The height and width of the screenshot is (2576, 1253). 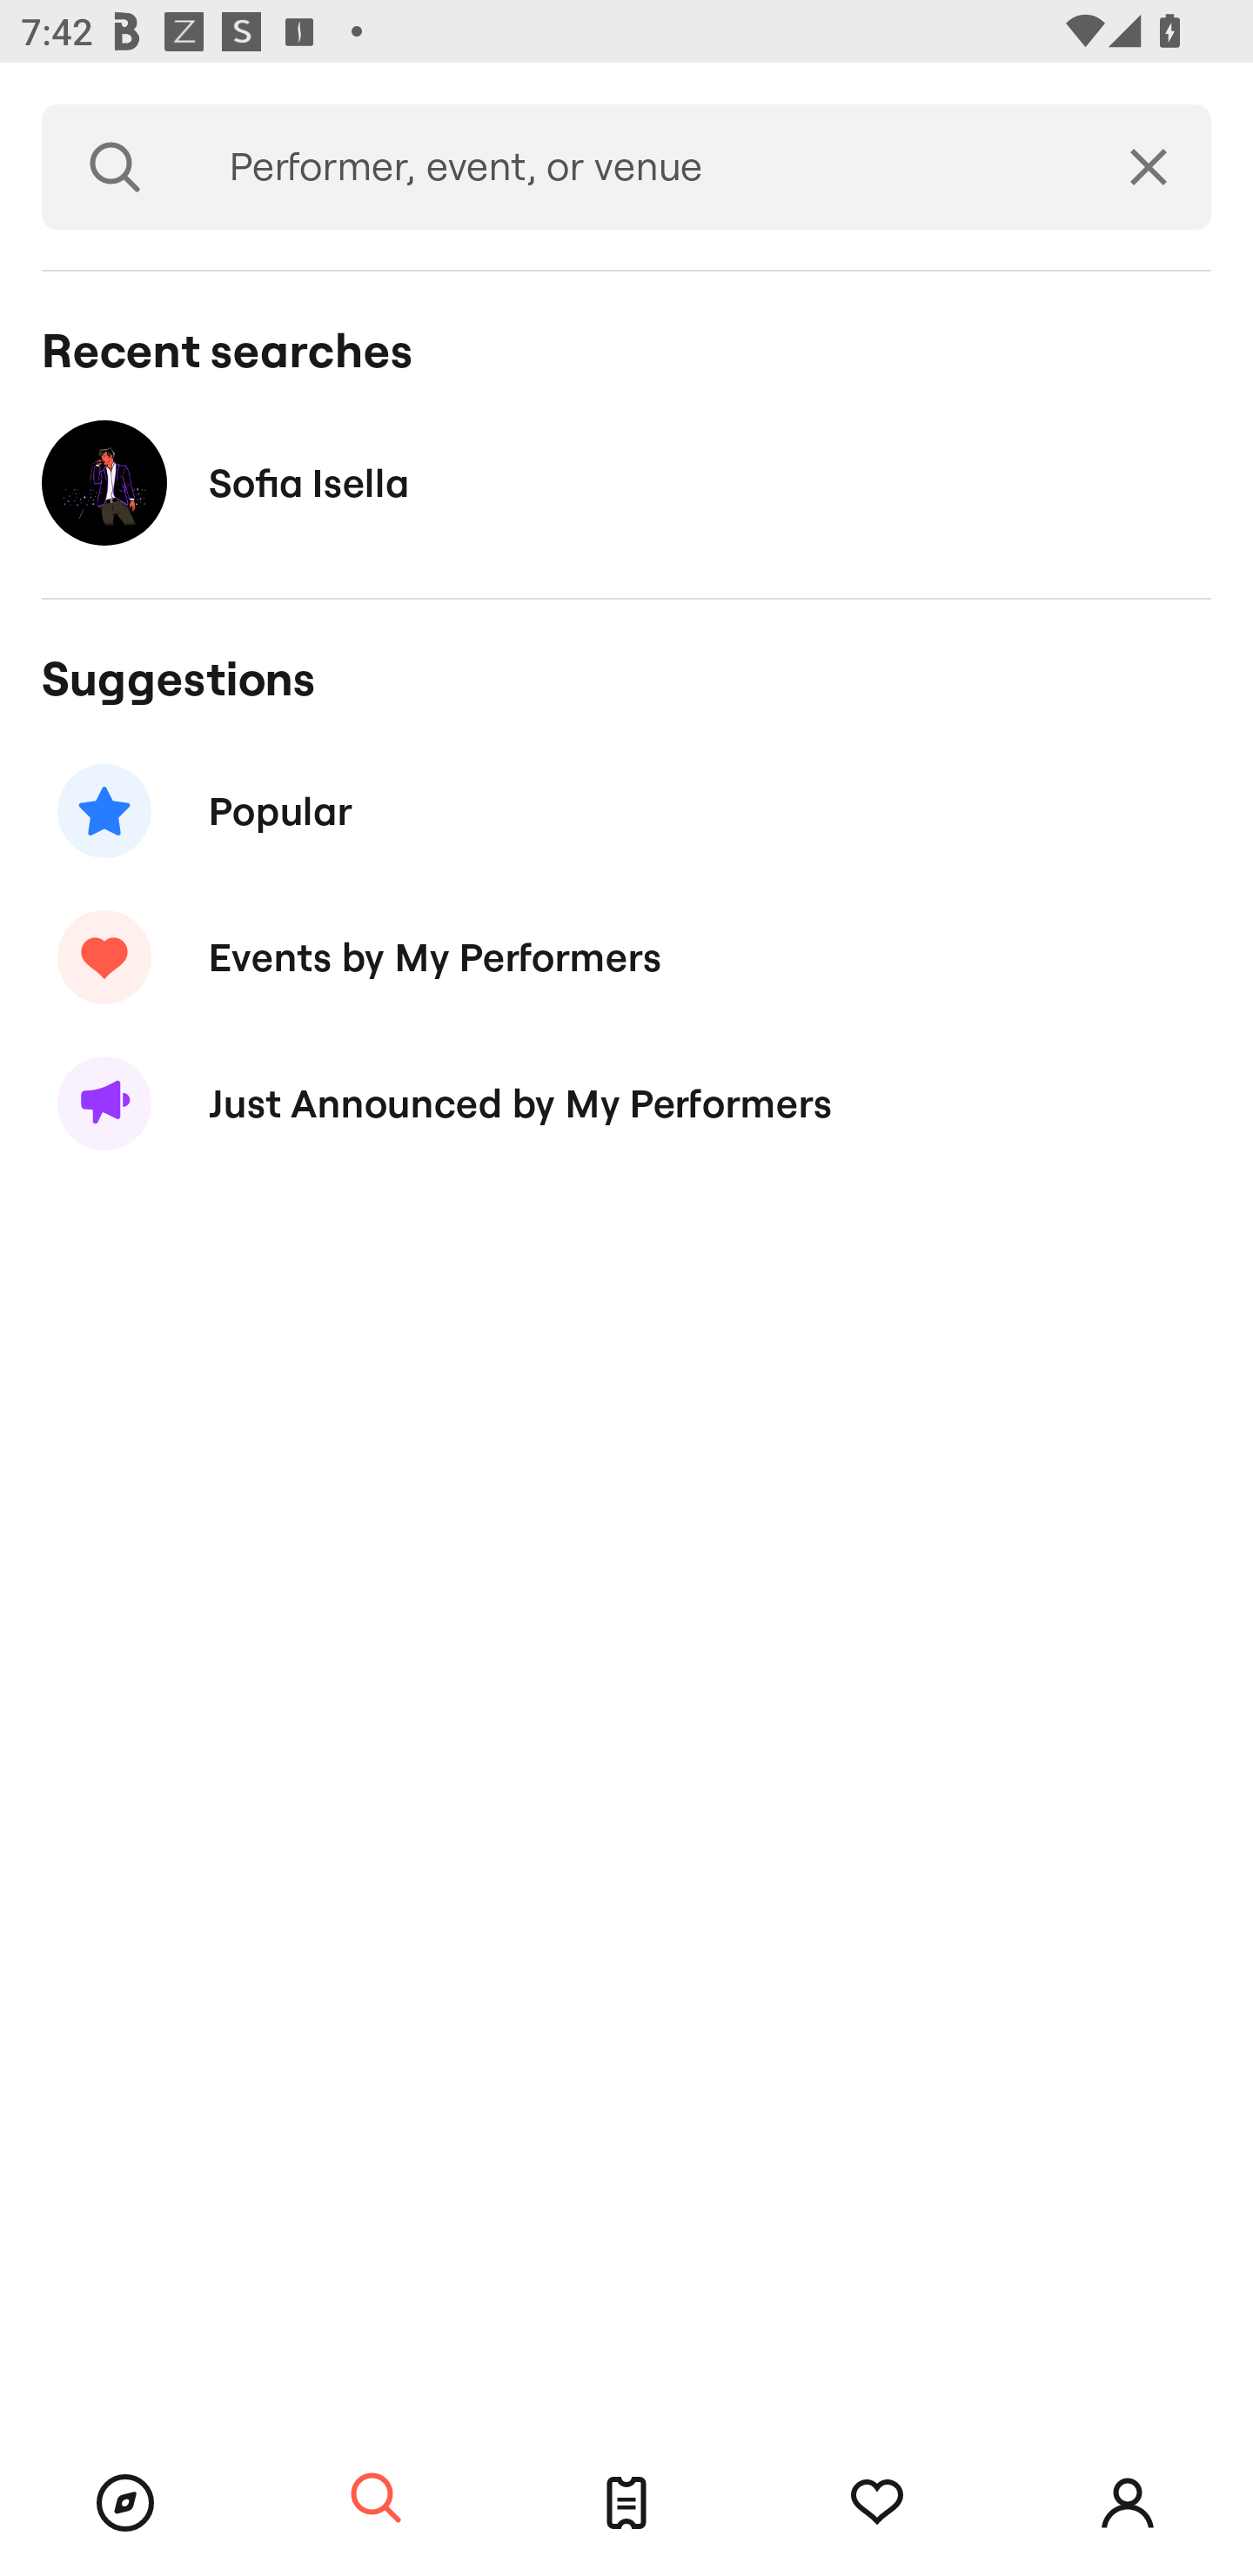 I want to click on Account, so click(x=1128, y=2503).